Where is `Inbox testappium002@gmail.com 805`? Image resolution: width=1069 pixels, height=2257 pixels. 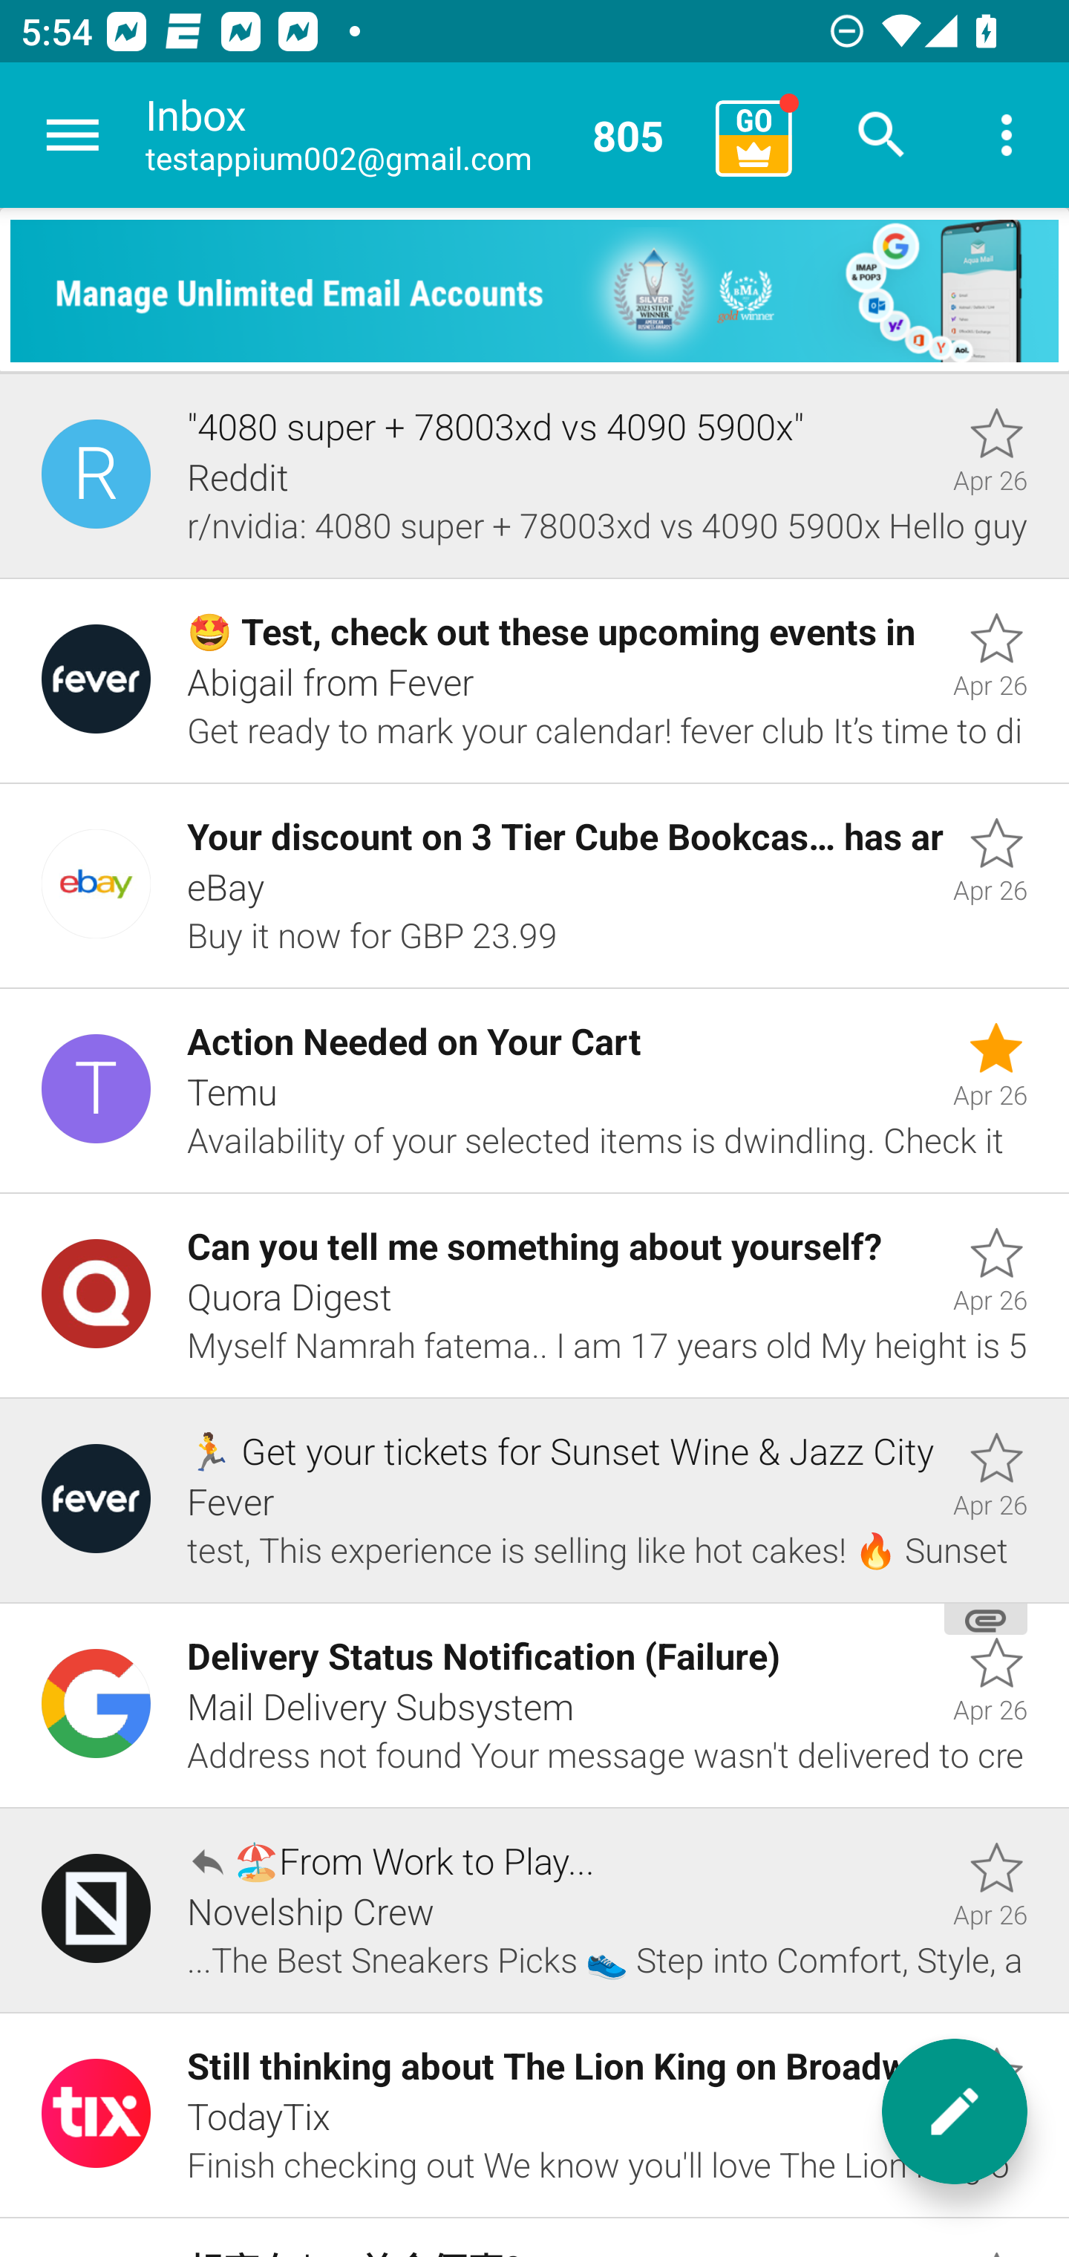
Inbox testappium002@gmail.com 805 is located at coordinates (420, 135).